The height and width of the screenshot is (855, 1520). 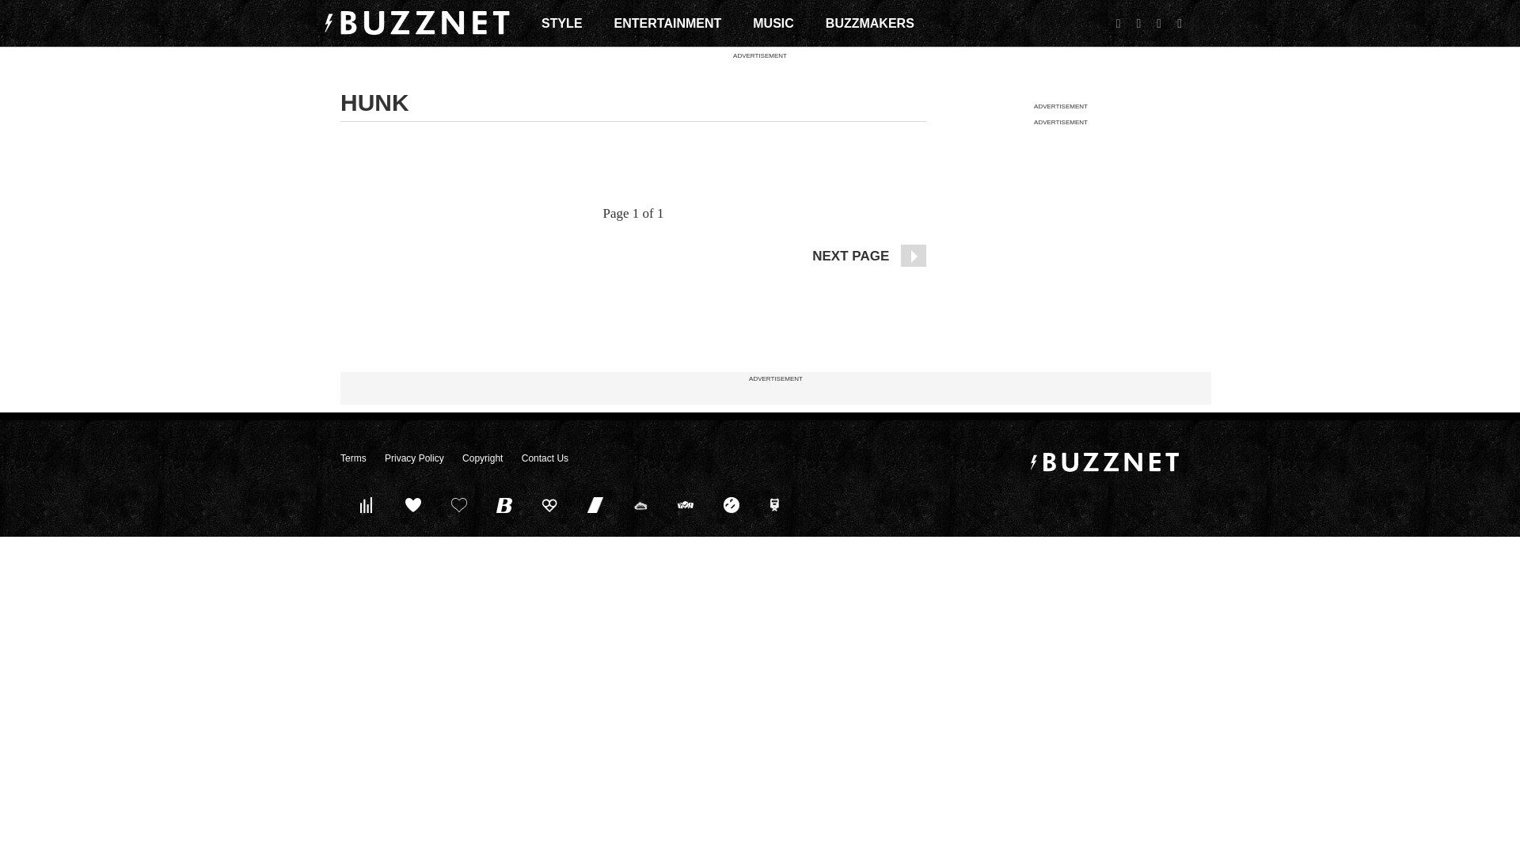 I want to click on BleacherBreaker, so click(x=504, y=504).